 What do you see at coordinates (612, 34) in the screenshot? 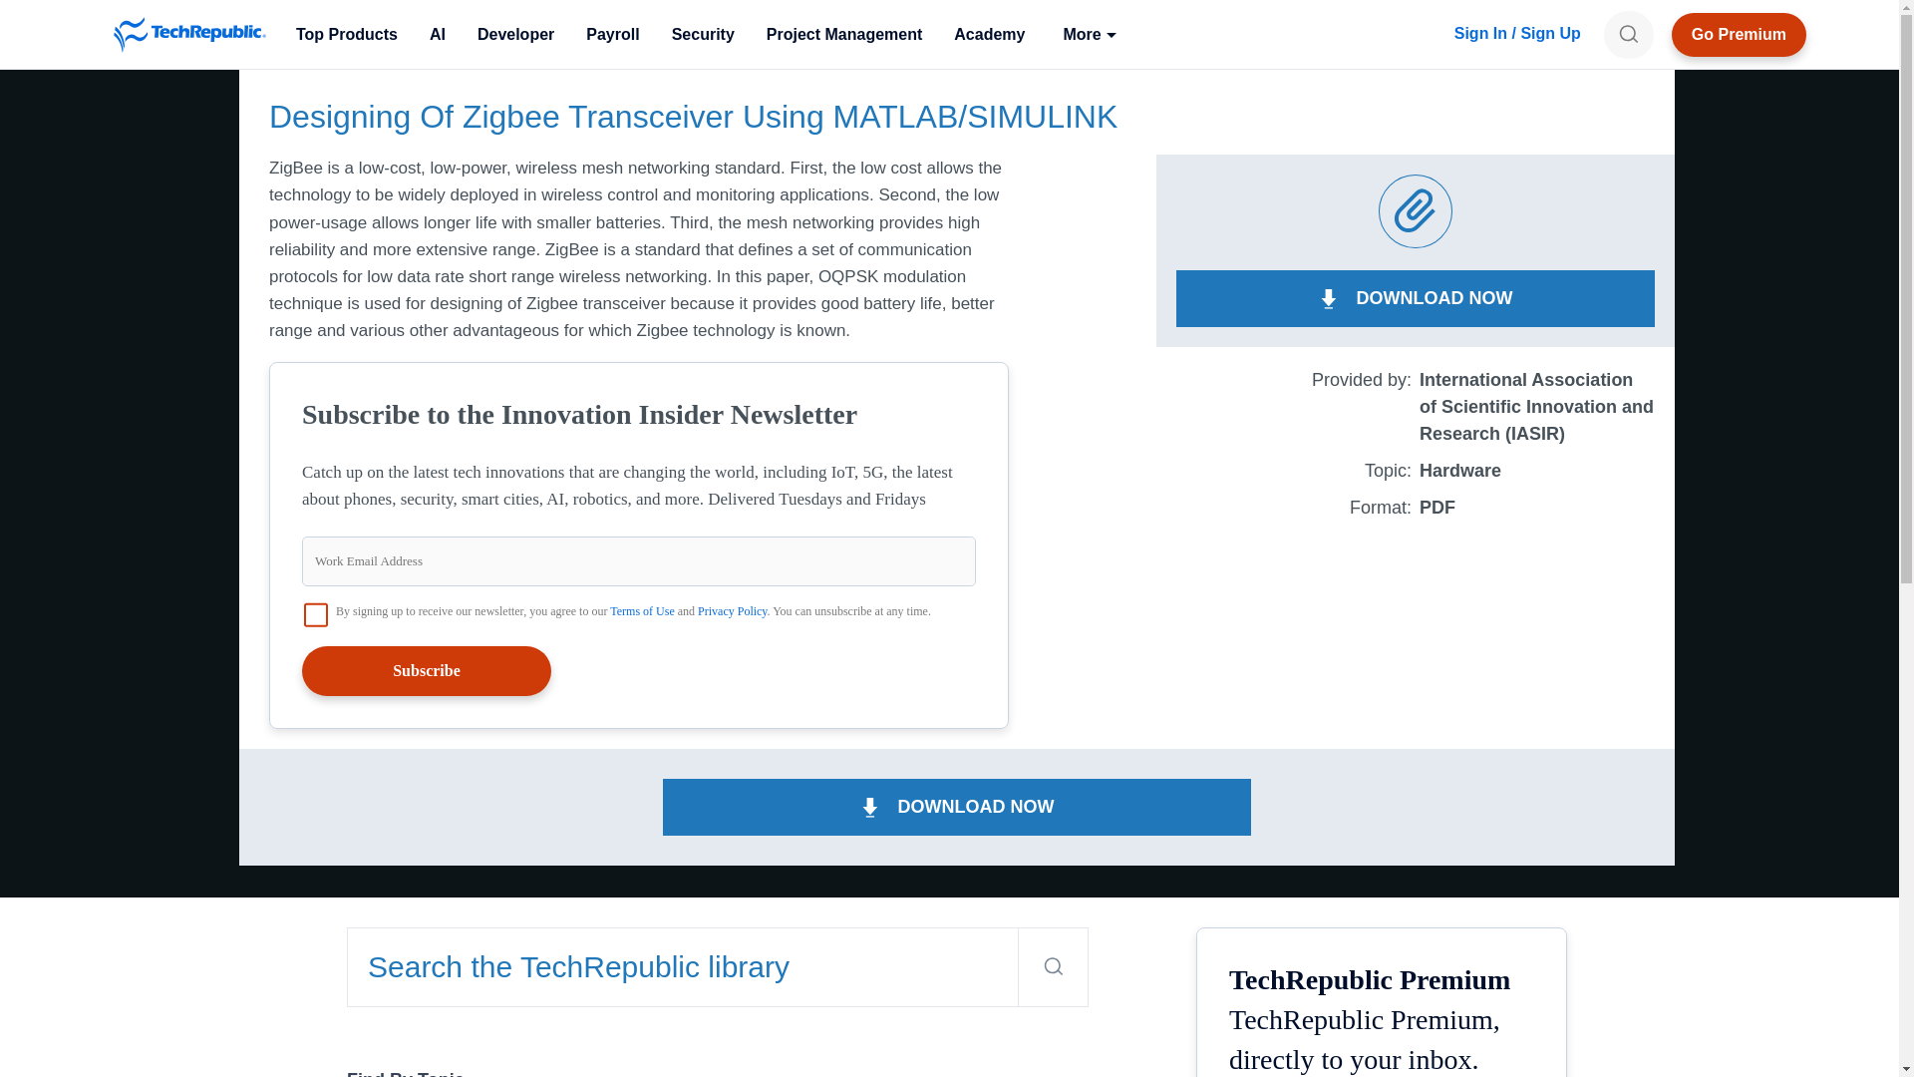
I see `Payroll` at bounding box center [612, 34].